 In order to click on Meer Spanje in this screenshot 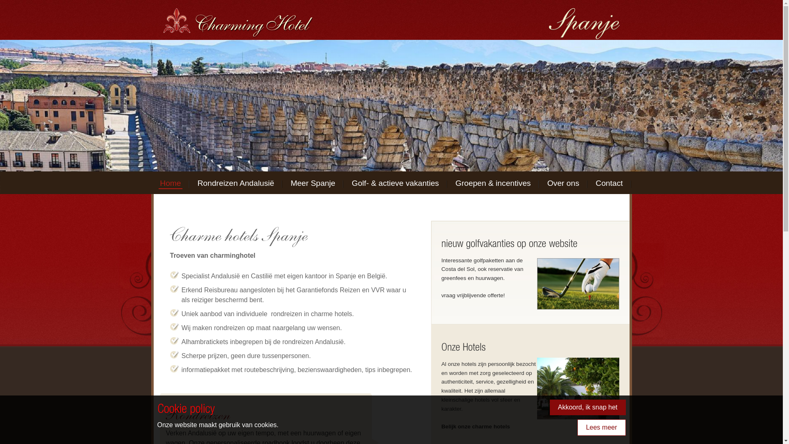, I will do `click(313, 184)`.